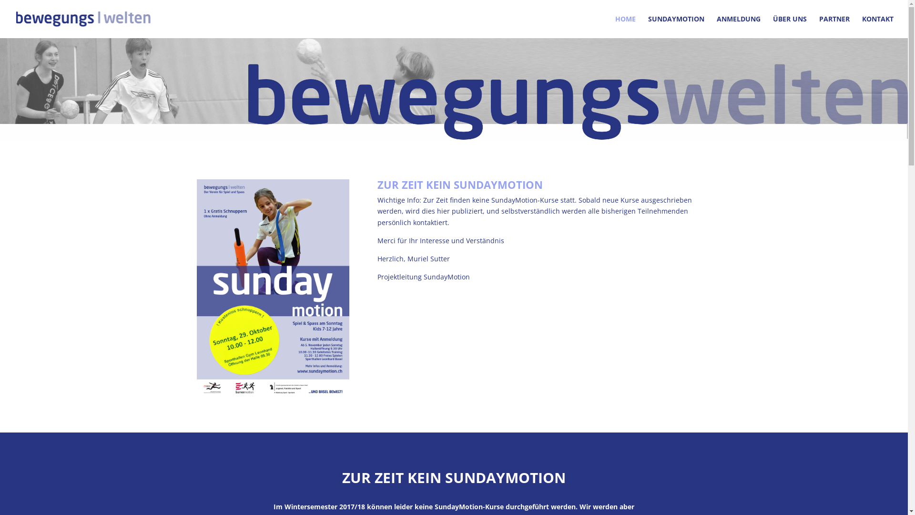 This screenshot has width=915, height=515. What do you see at coordinates (878, 27) in the screenshot?
I see `KONTAKT` at bounding box center [878, 27].